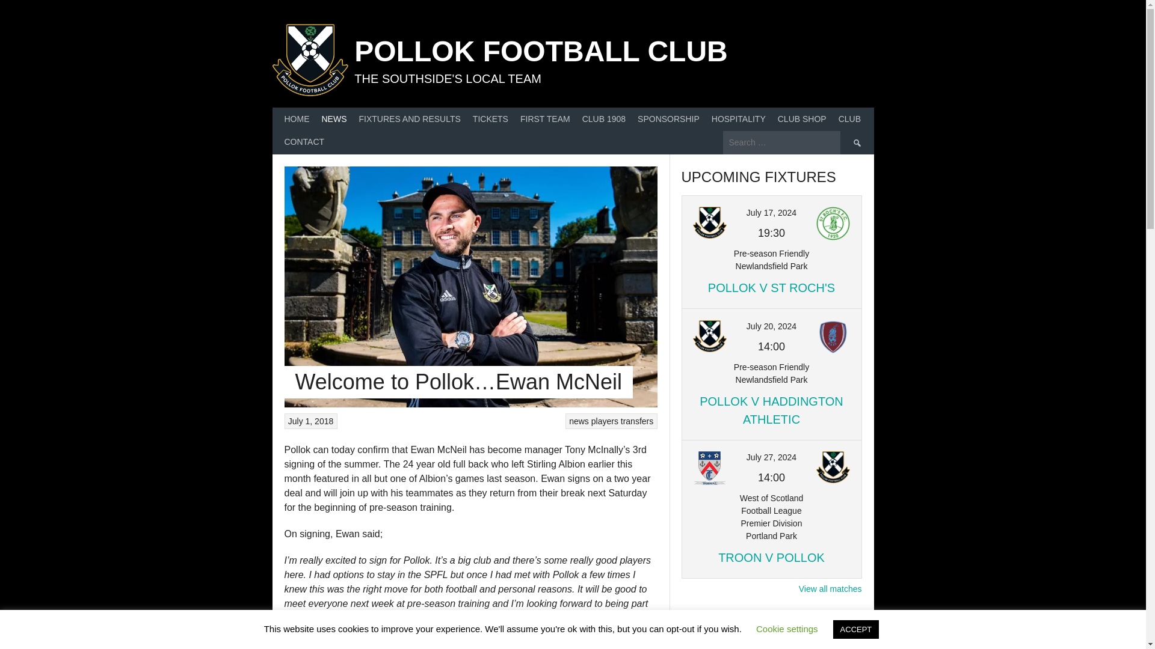  I want to click on July 17, 2024, so click(771, 212).